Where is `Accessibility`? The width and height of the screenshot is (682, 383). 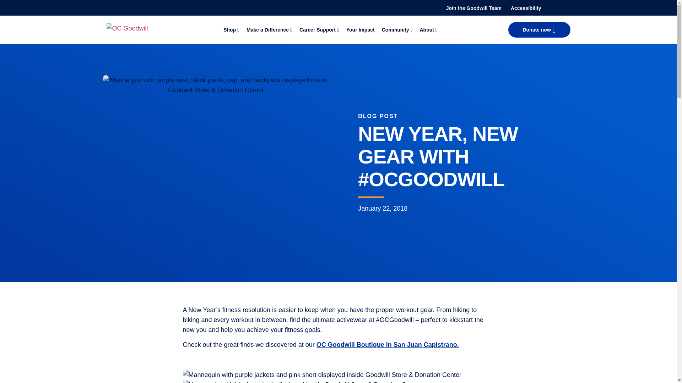
Accessibility is located at coordinates (526, 8).